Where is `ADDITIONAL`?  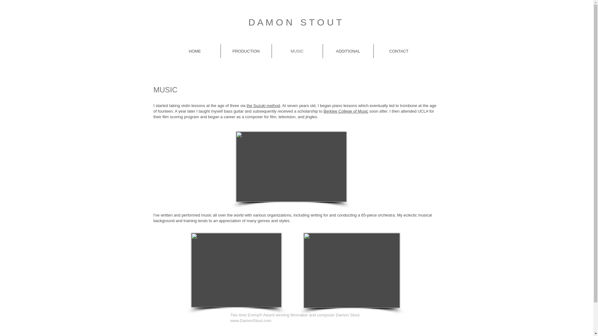
ADDITIONAL is located at coordinates (348, 51).